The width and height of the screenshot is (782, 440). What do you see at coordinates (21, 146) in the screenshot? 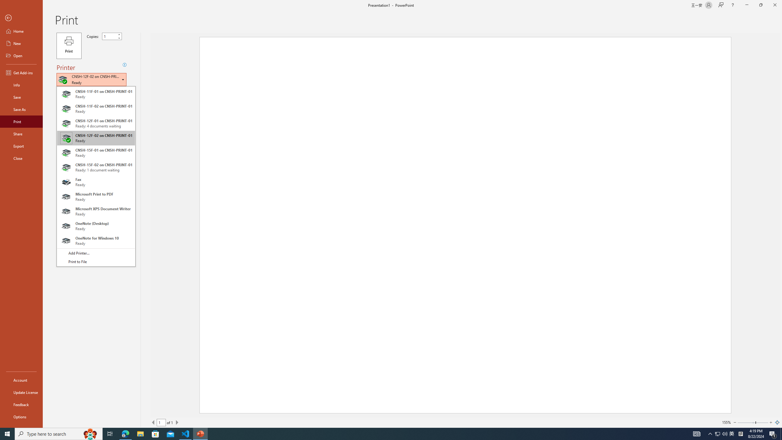
I see `Export` at bounding box center [21, 146].